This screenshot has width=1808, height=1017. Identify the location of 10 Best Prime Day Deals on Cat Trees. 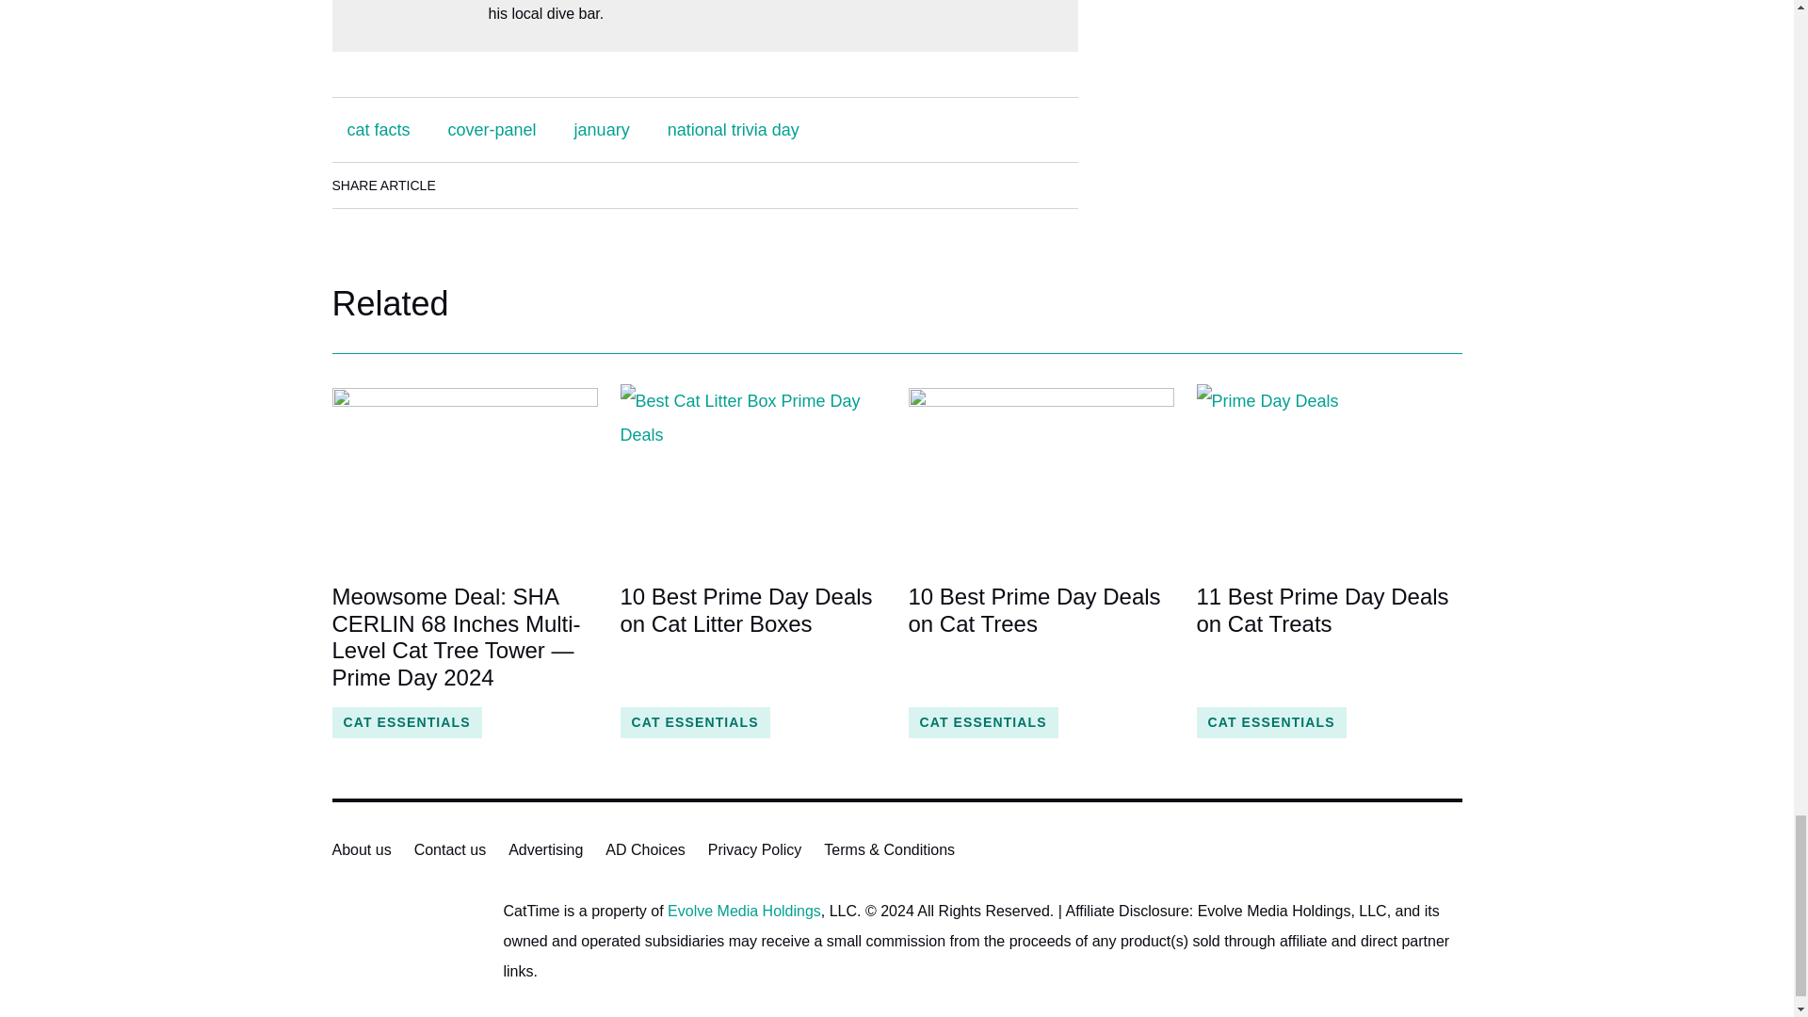
(1040, 473).